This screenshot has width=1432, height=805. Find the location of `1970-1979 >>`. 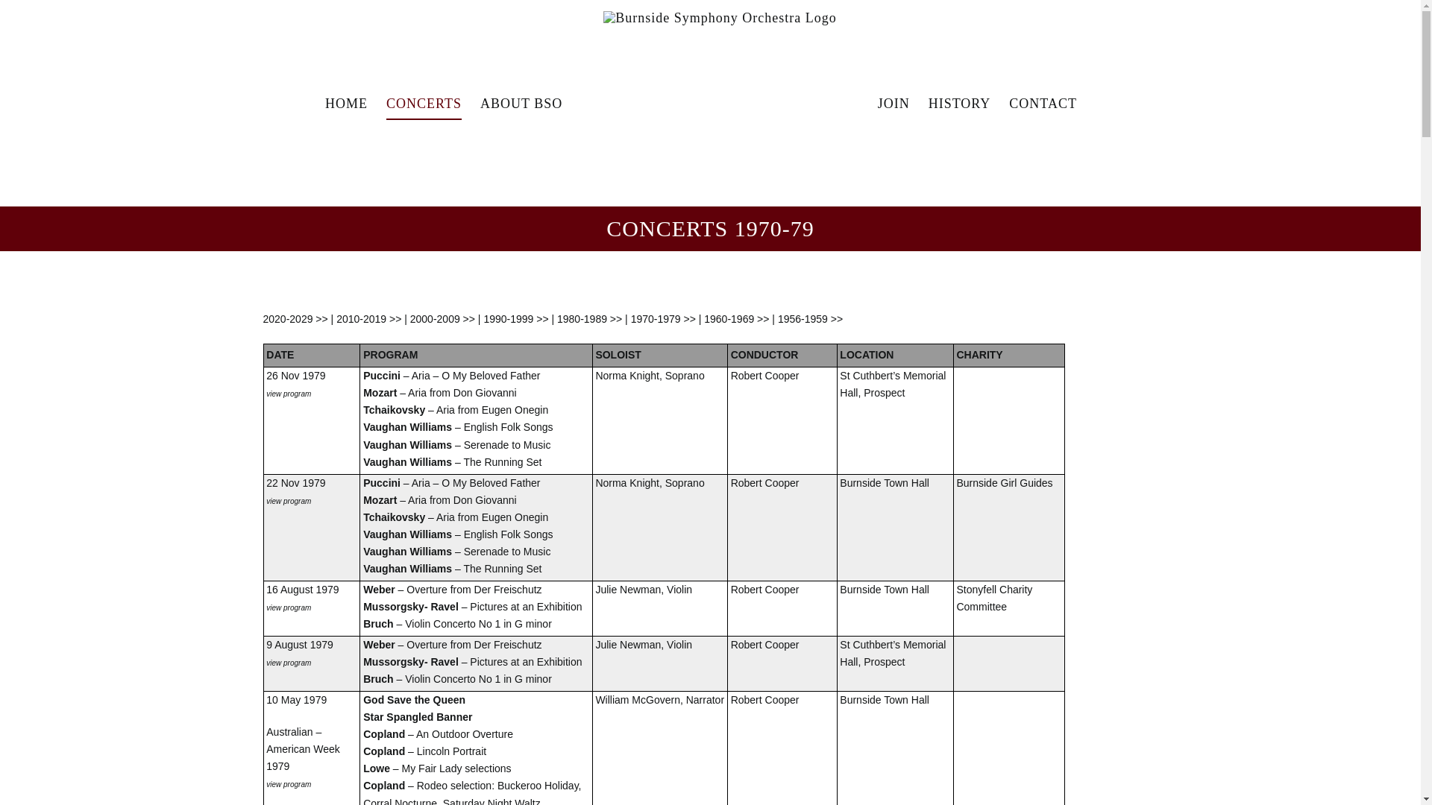

1970-1979 >> is located at coordinates (664, 319).